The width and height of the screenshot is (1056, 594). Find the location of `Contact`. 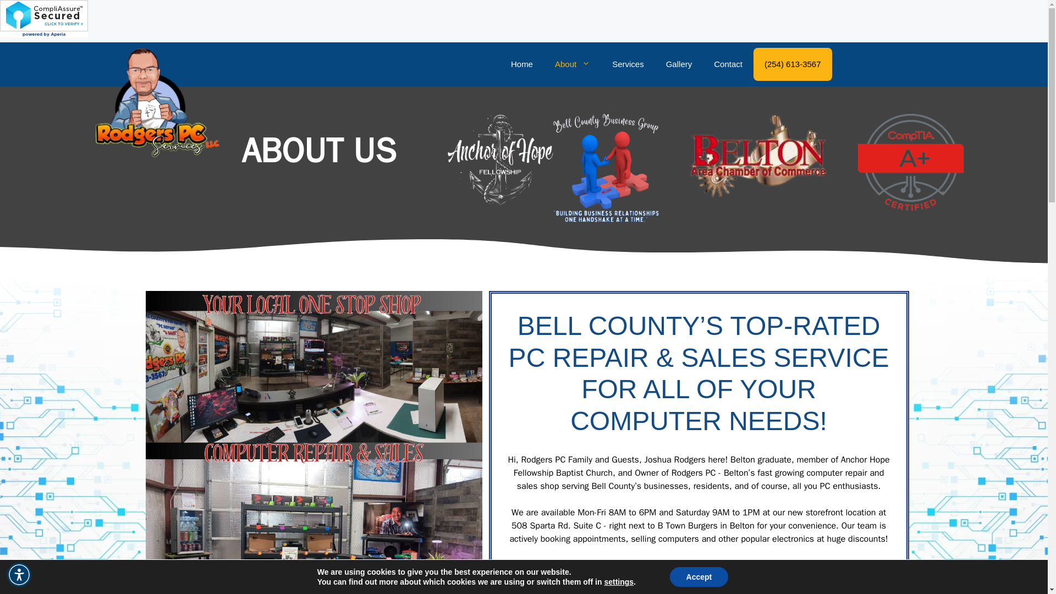

Contact is located at coordinates (728, 64).